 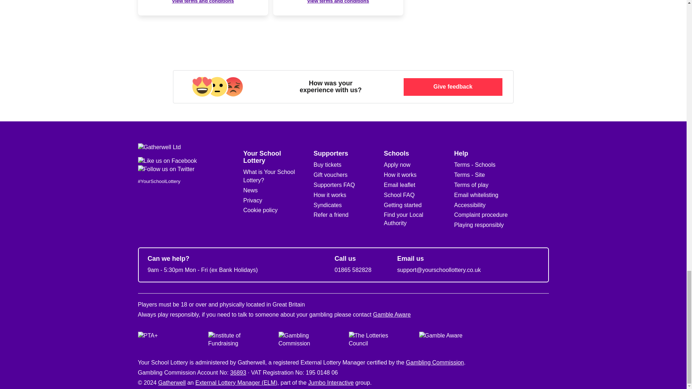 What do you see at coordinates (203, 2) in the screenshot?
I see `View terms and conditions` at bounding box center [203, 2].